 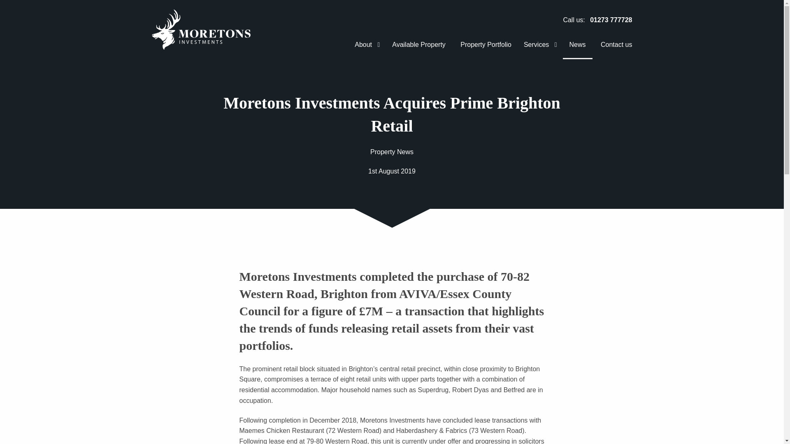 I want to click on 01273 777728, so click(x=611, y=20).